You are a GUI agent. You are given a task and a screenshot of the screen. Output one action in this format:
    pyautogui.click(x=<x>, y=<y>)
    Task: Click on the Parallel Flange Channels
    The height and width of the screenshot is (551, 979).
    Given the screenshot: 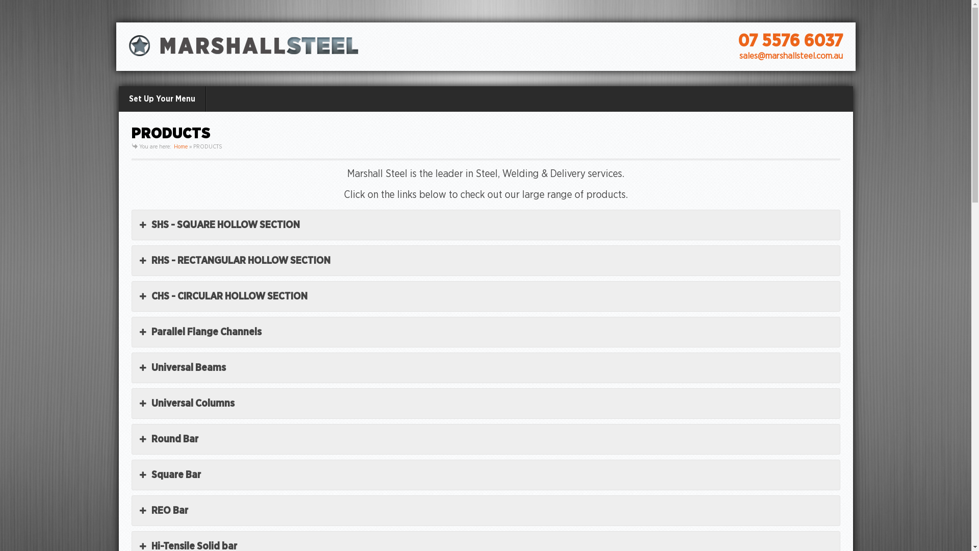 What is the action you would take?
    pyautogui.click(x=485, y=332)
    